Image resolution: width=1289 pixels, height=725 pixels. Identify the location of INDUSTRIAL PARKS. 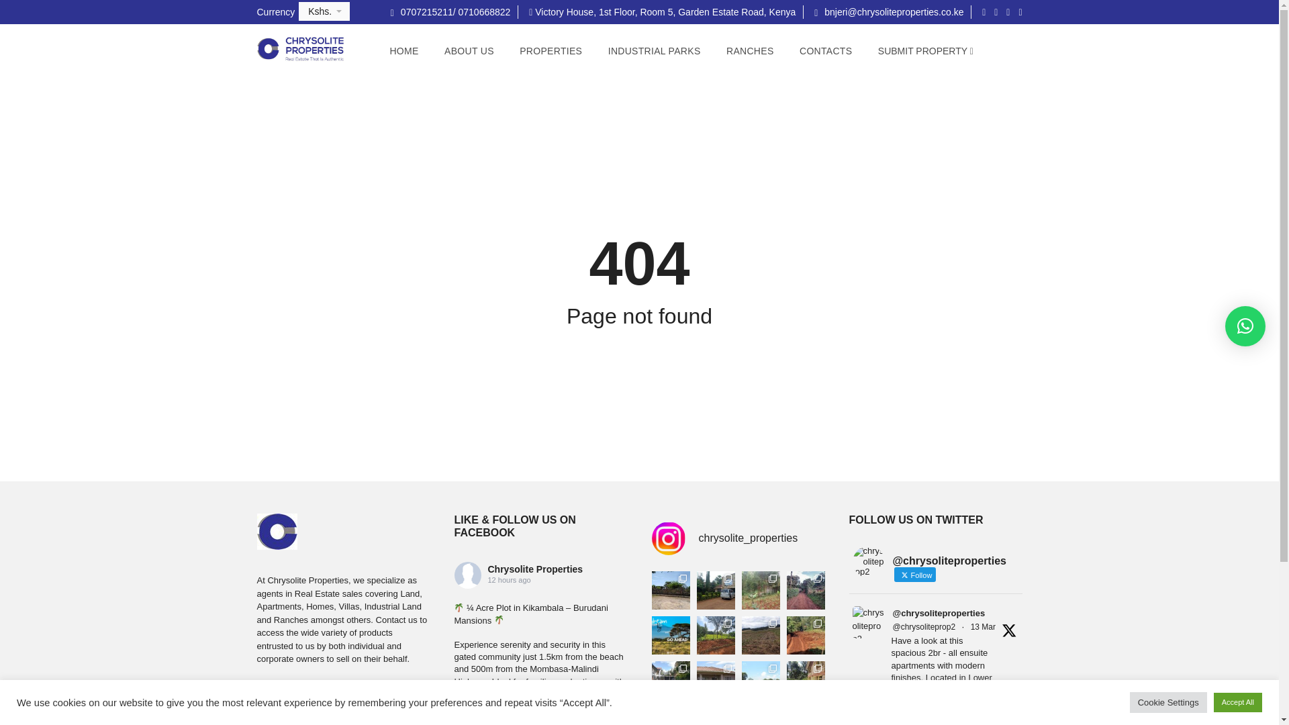
(655, 51).